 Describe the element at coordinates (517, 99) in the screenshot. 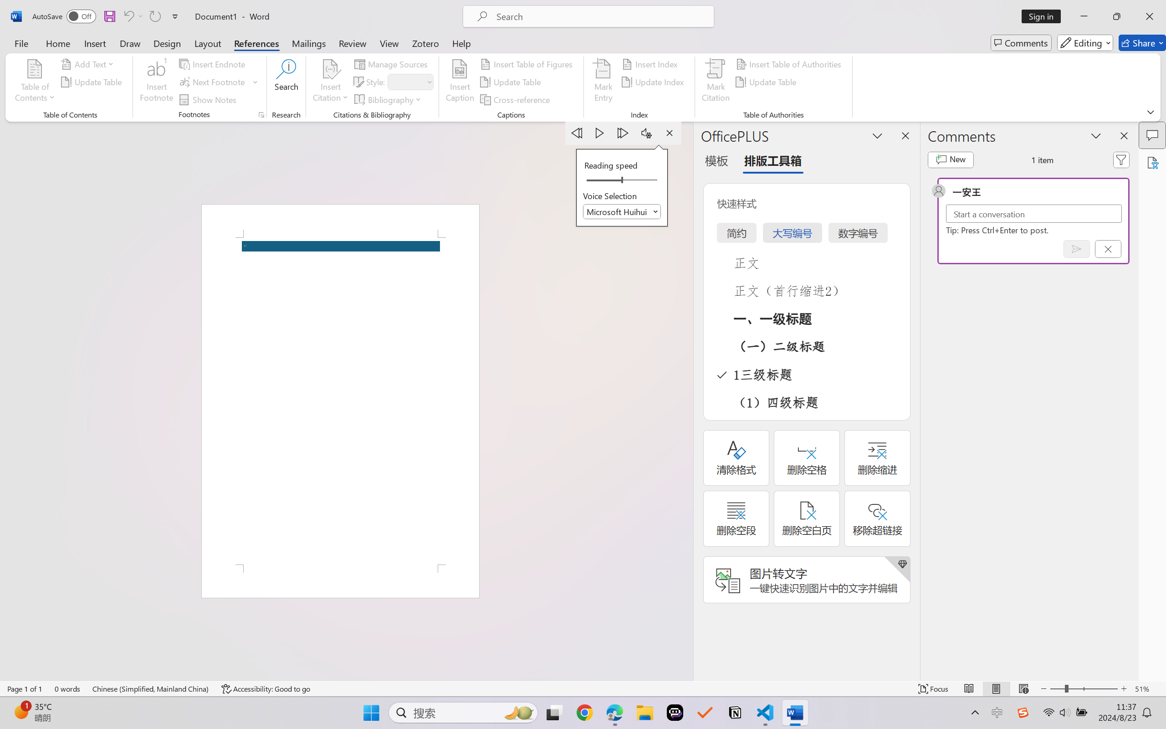

I see `Cross-reference...` at that location.